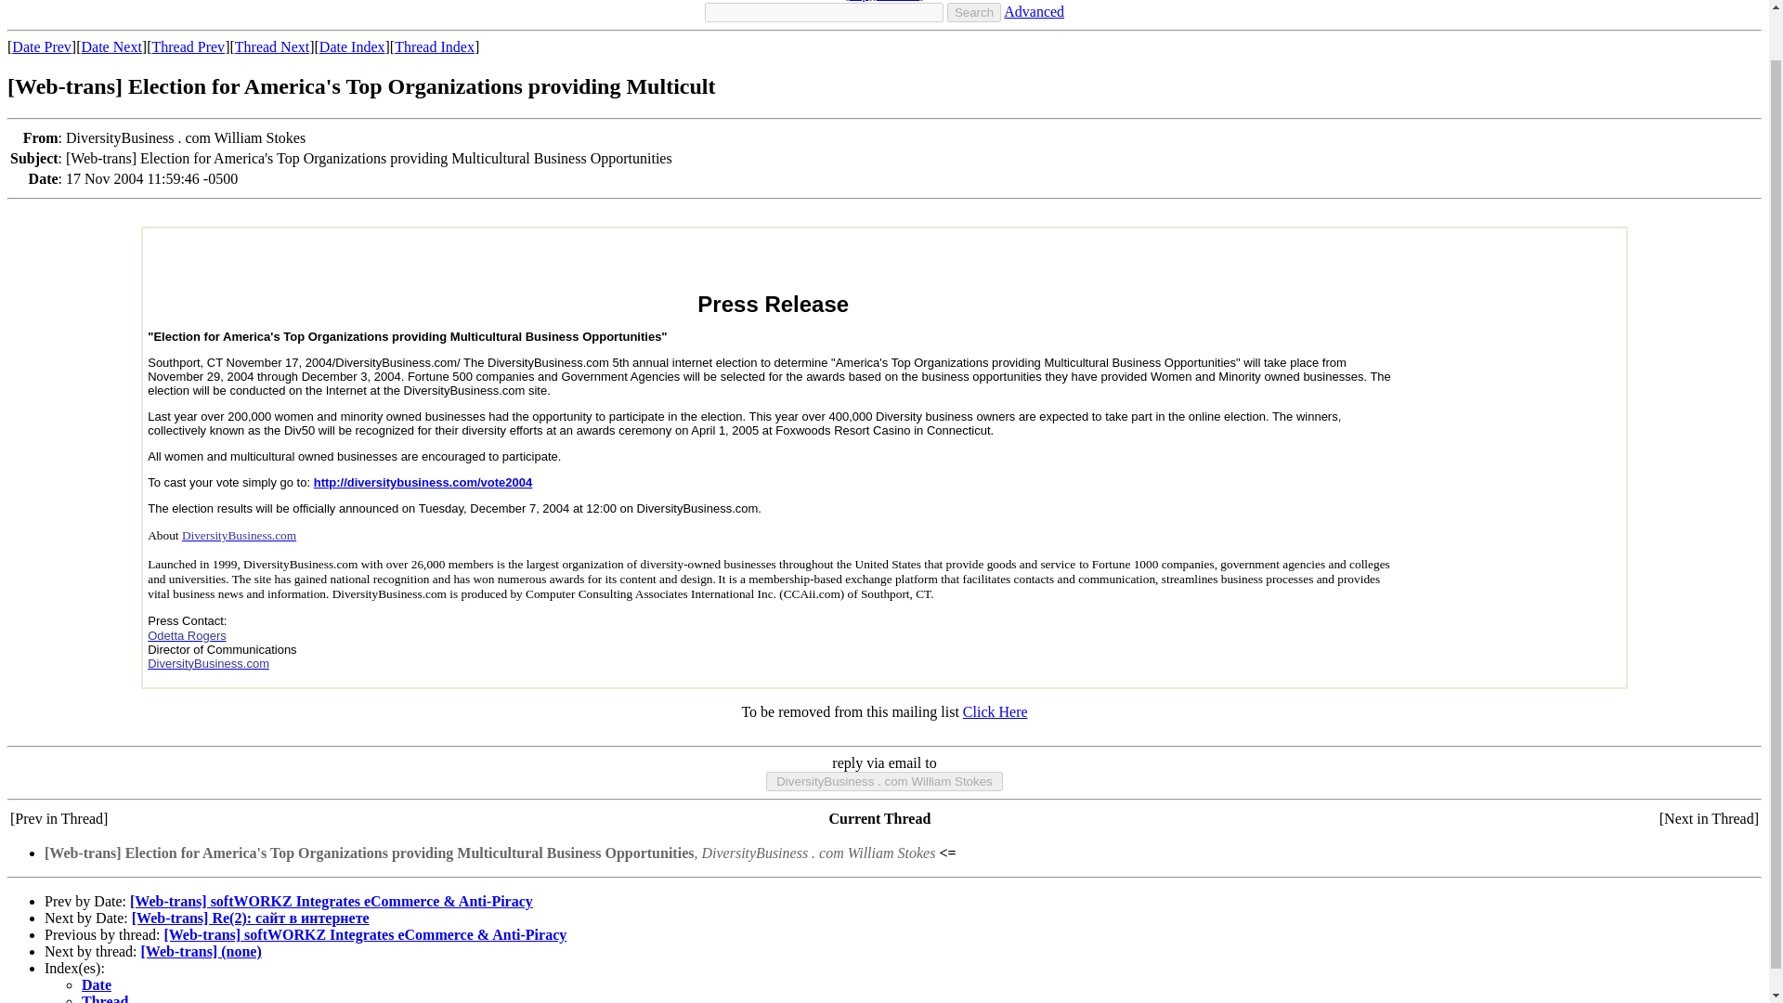  I want to click on  DiversityBusiness . com William Stokes , so click(884, 781).